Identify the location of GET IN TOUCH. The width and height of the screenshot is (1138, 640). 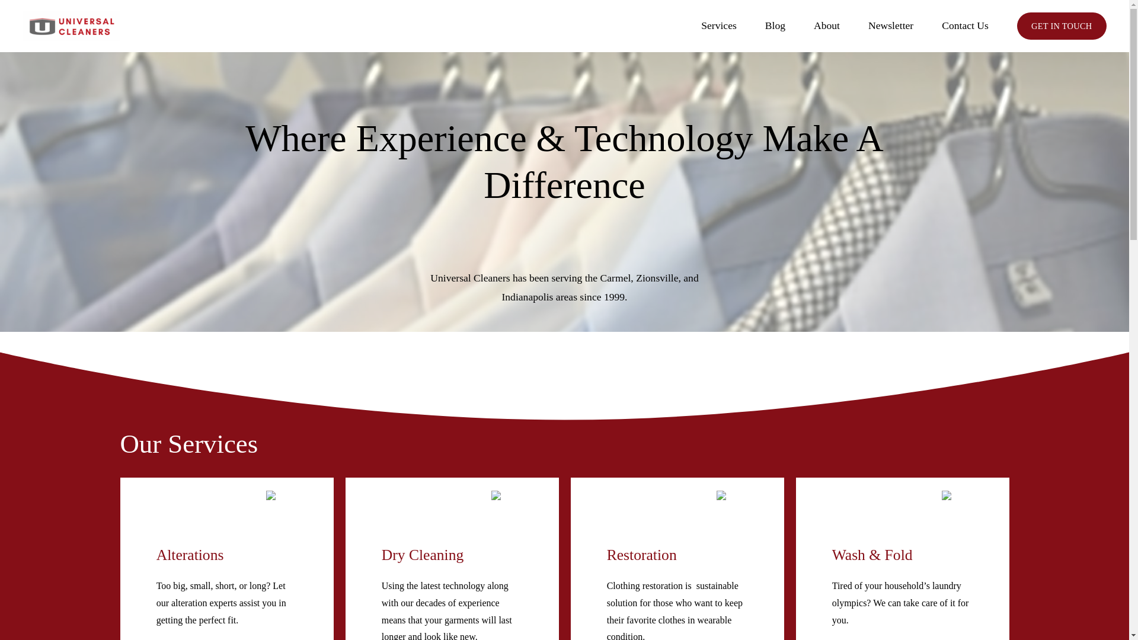
(1062, 25).